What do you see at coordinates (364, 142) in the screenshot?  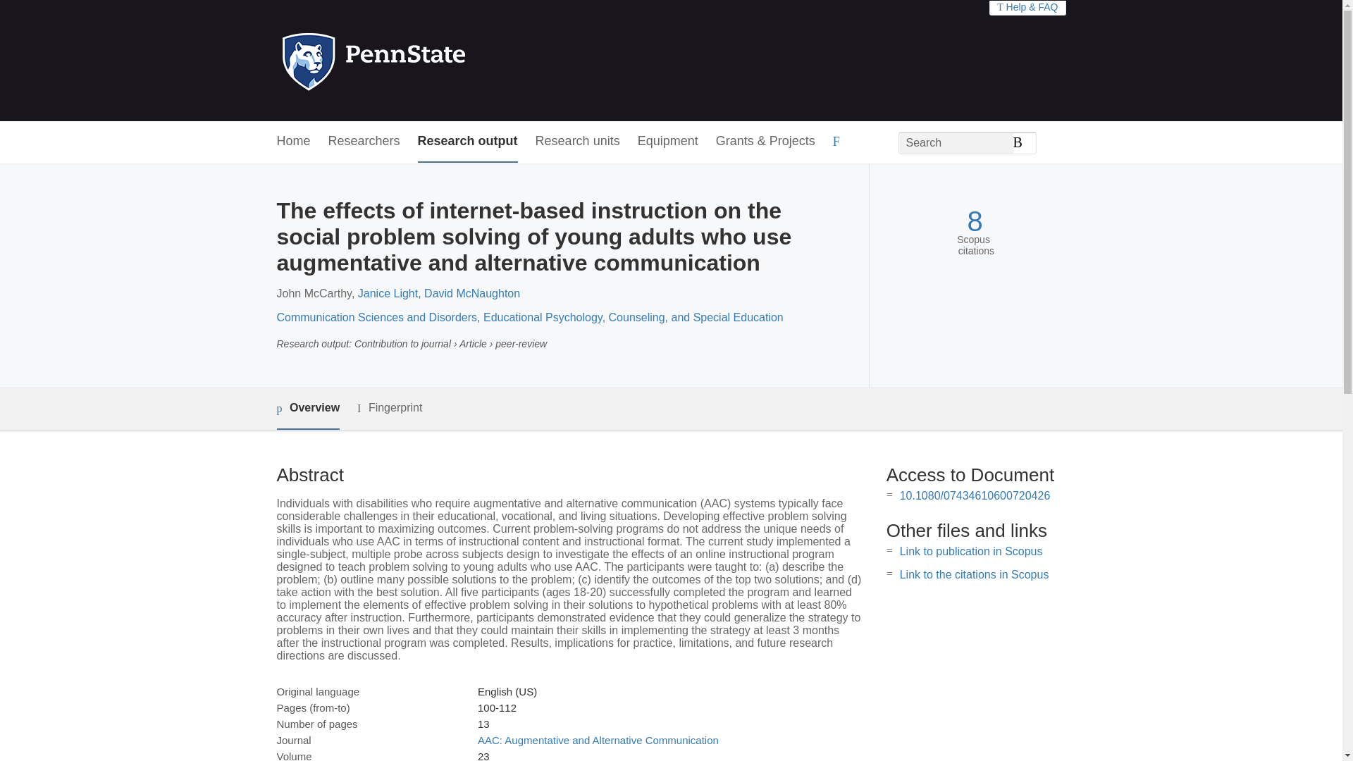 I see `Researchers` at bounding box center [364, 142].